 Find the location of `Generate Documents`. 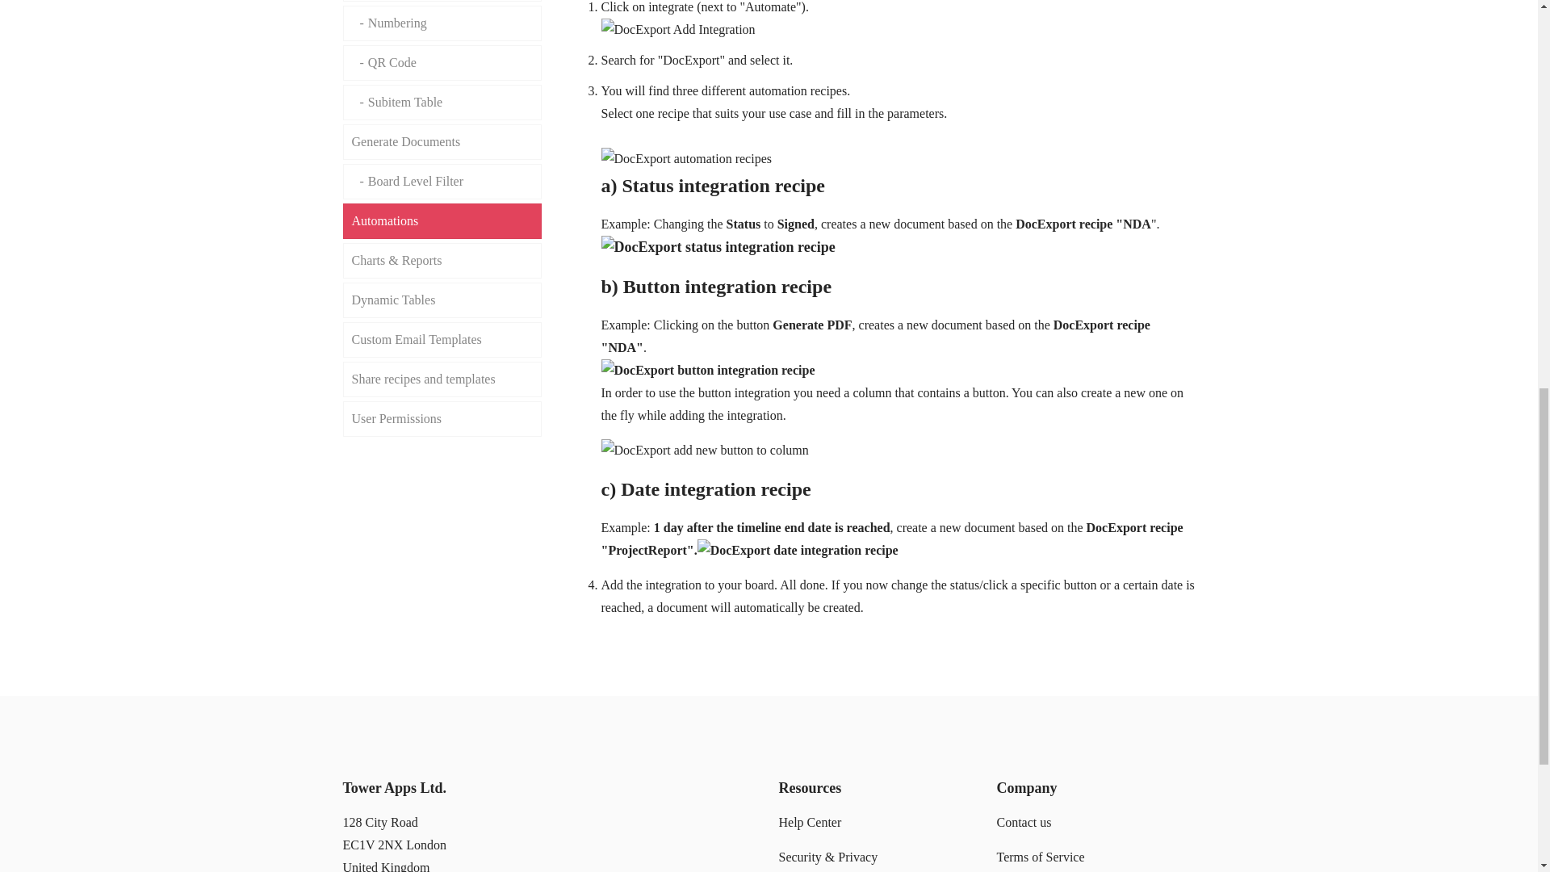

Generate Documents is located at coordinates (442, 142).